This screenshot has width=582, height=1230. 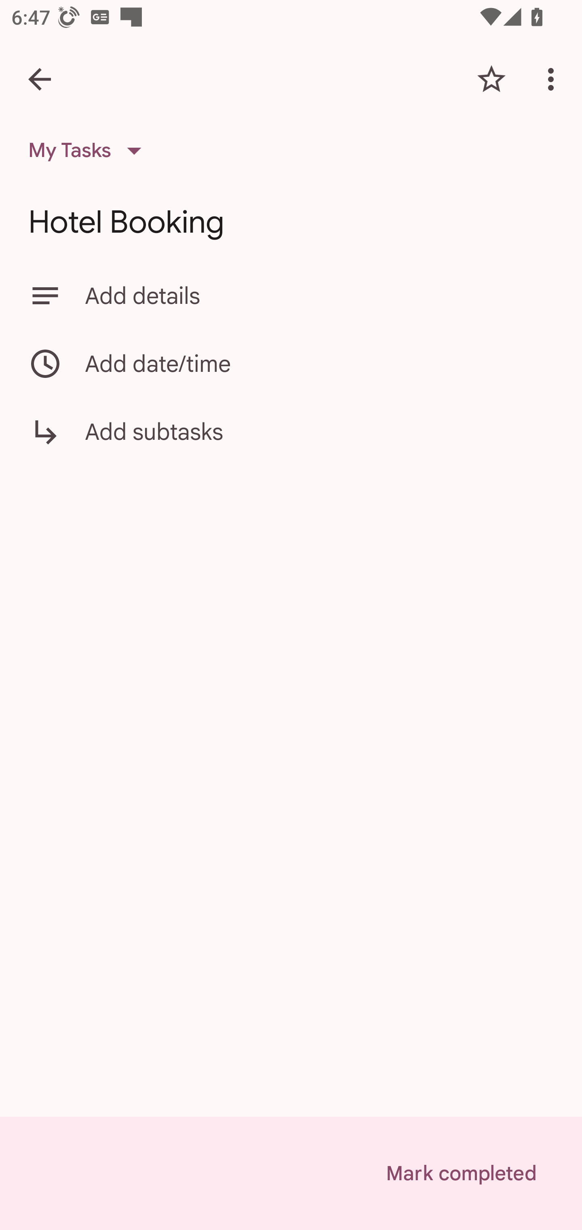 What do you see at coordinates (291, 222) in the screenshot?
I see `Hotel Booking` at bounding box center [291, 222].